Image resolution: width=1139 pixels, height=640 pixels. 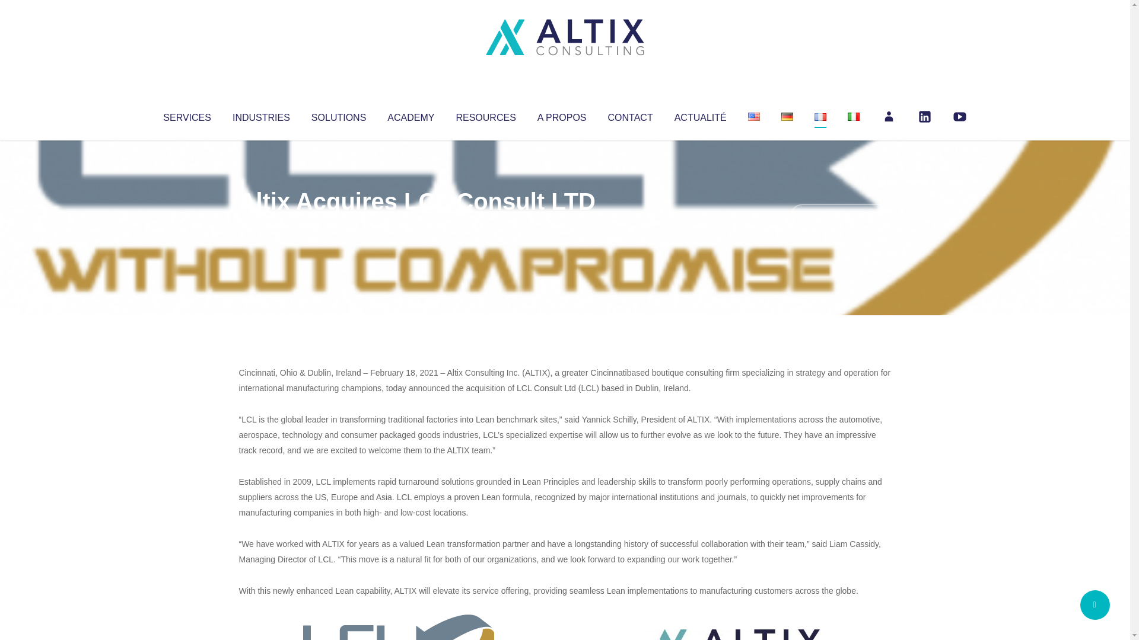 What do you see at coordinates (338, 115) in the screenshot?
I see `SOLUTIONS` at bounding box center [338, 115].